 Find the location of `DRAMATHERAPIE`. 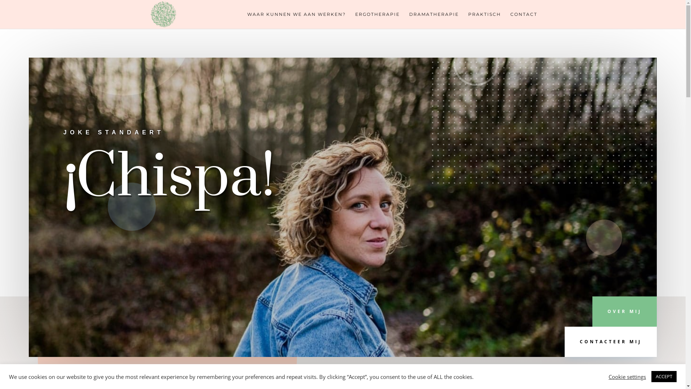

DRAMATHERAPIE is located at coordinates (434, 20).